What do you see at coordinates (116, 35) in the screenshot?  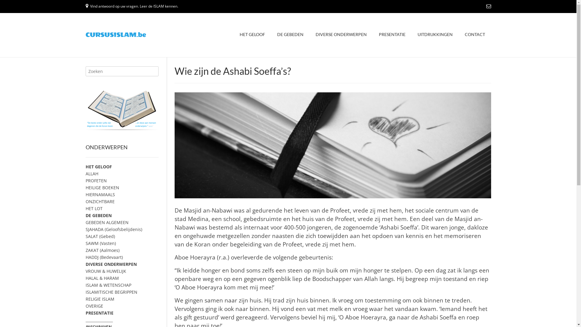 I see `CURSUSISLAM.be` at bounding box center [116, 35].